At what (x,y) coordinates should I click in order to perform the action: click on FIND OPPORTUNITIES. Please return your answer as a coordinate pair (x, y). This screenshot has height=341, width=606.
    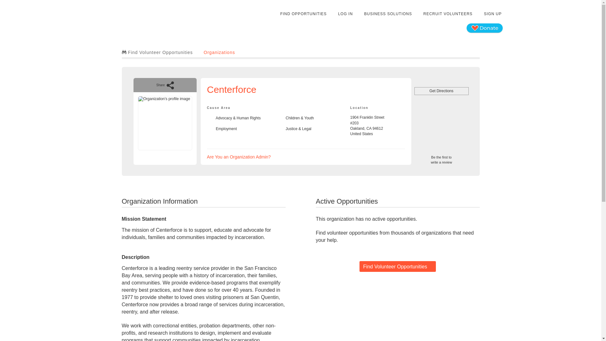
    Looking at the image, I should click on (304, 14).